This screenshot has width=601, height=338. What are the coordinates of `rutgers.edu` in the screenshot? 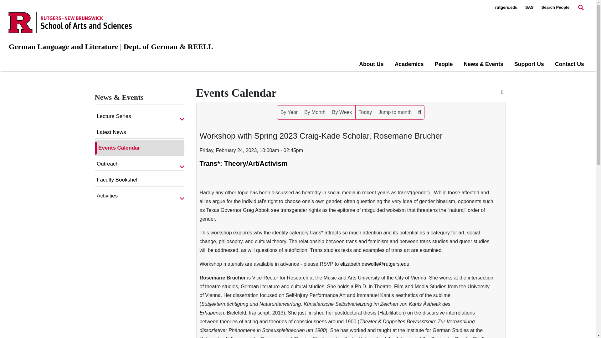 It's located at (506, 8).